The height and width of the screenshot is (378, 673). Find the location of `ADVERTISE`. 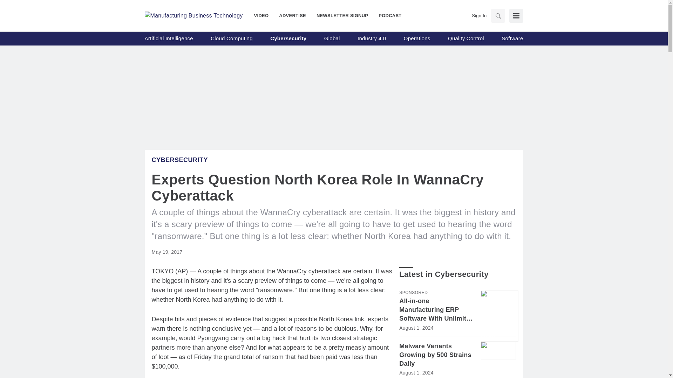

ADVERTISE is located at coordinates (292, 15).